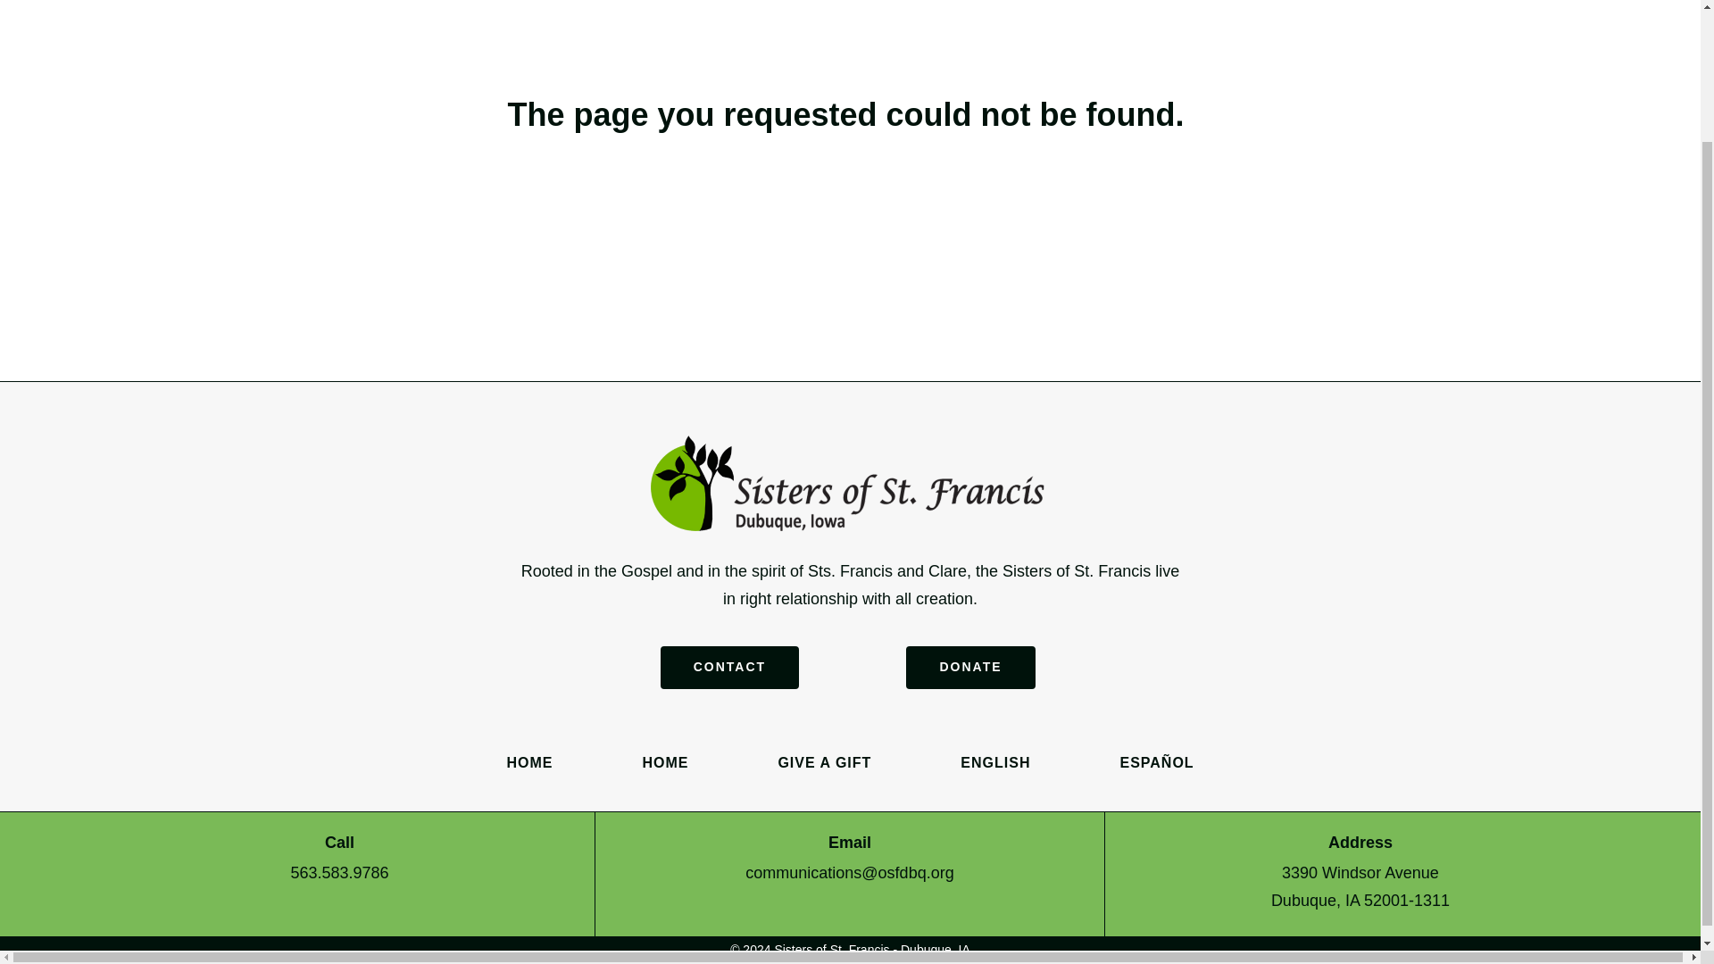 This screenshot has width=1714, height=964. Describe the element at coordinates (528, 762) in the screenshot. I see `HOME` at that location.